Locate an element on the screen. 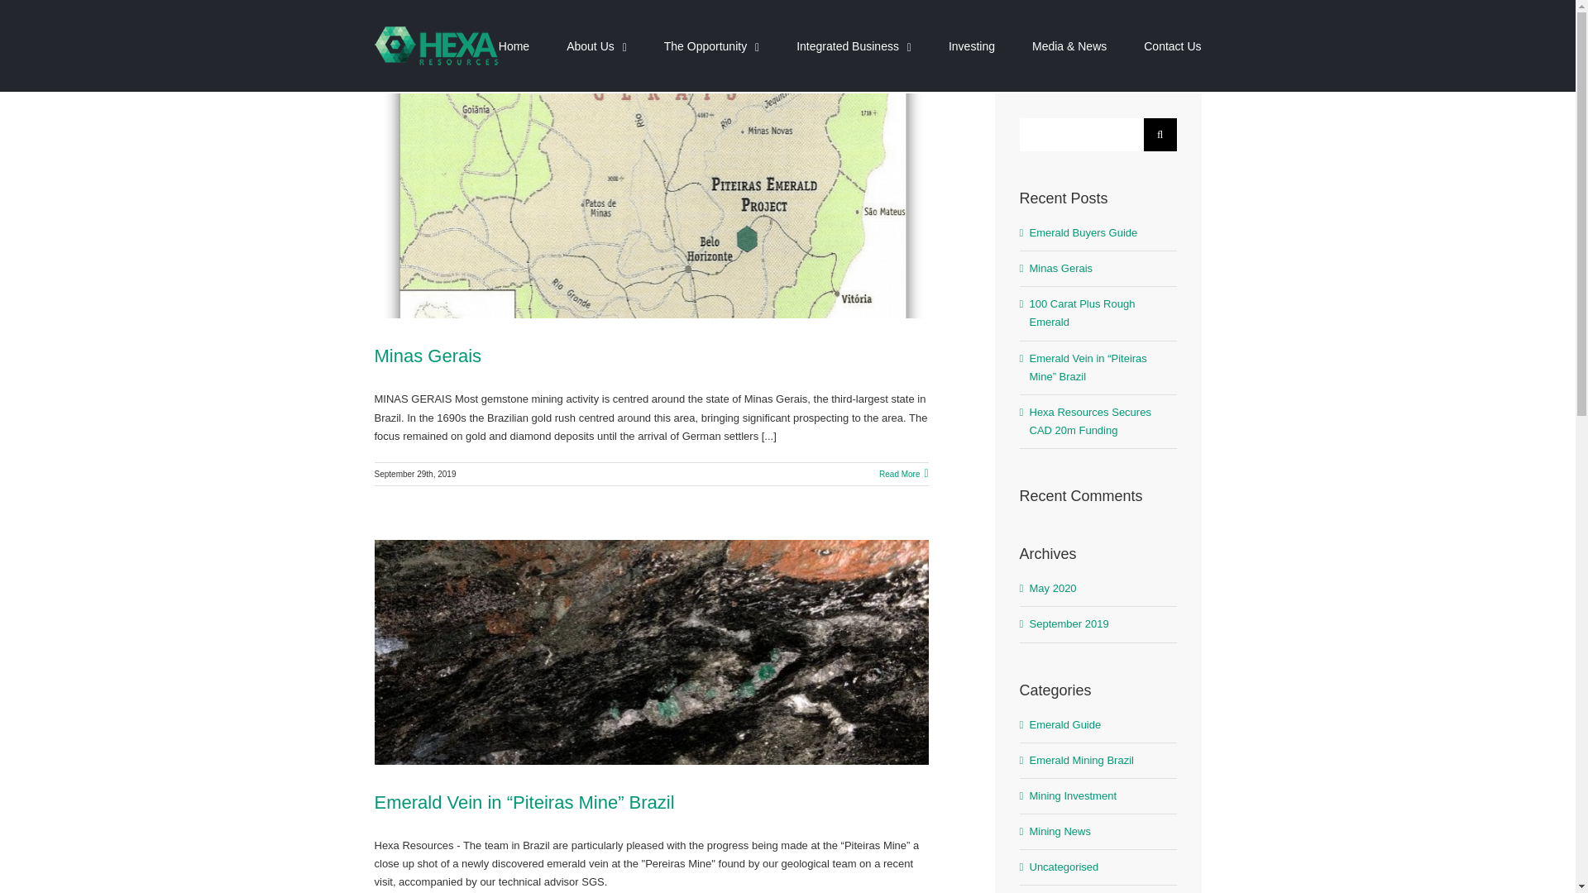 Image resolution: width=1588 pixels, height=893 pixels. Investing is located at coordinates (971, 45).